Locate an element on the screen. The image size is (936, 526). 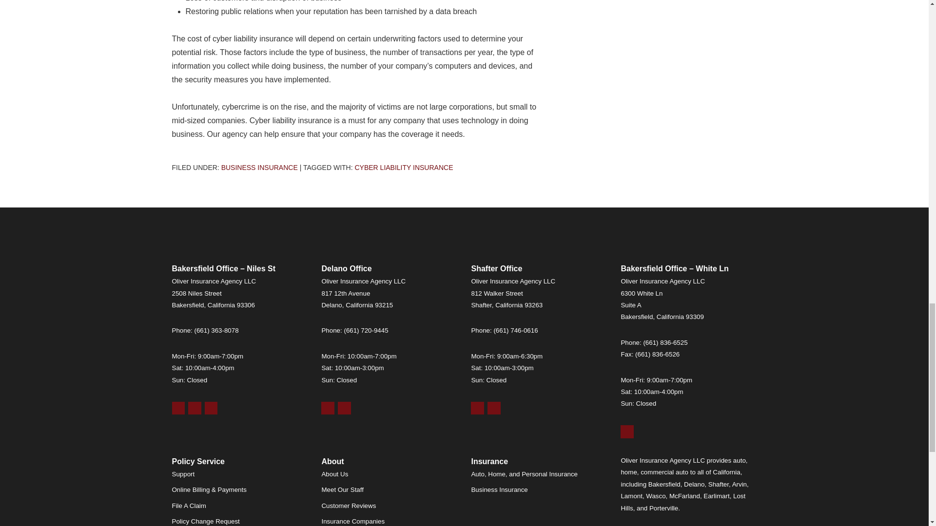
Google Maps is located at coordinates (477, 408).